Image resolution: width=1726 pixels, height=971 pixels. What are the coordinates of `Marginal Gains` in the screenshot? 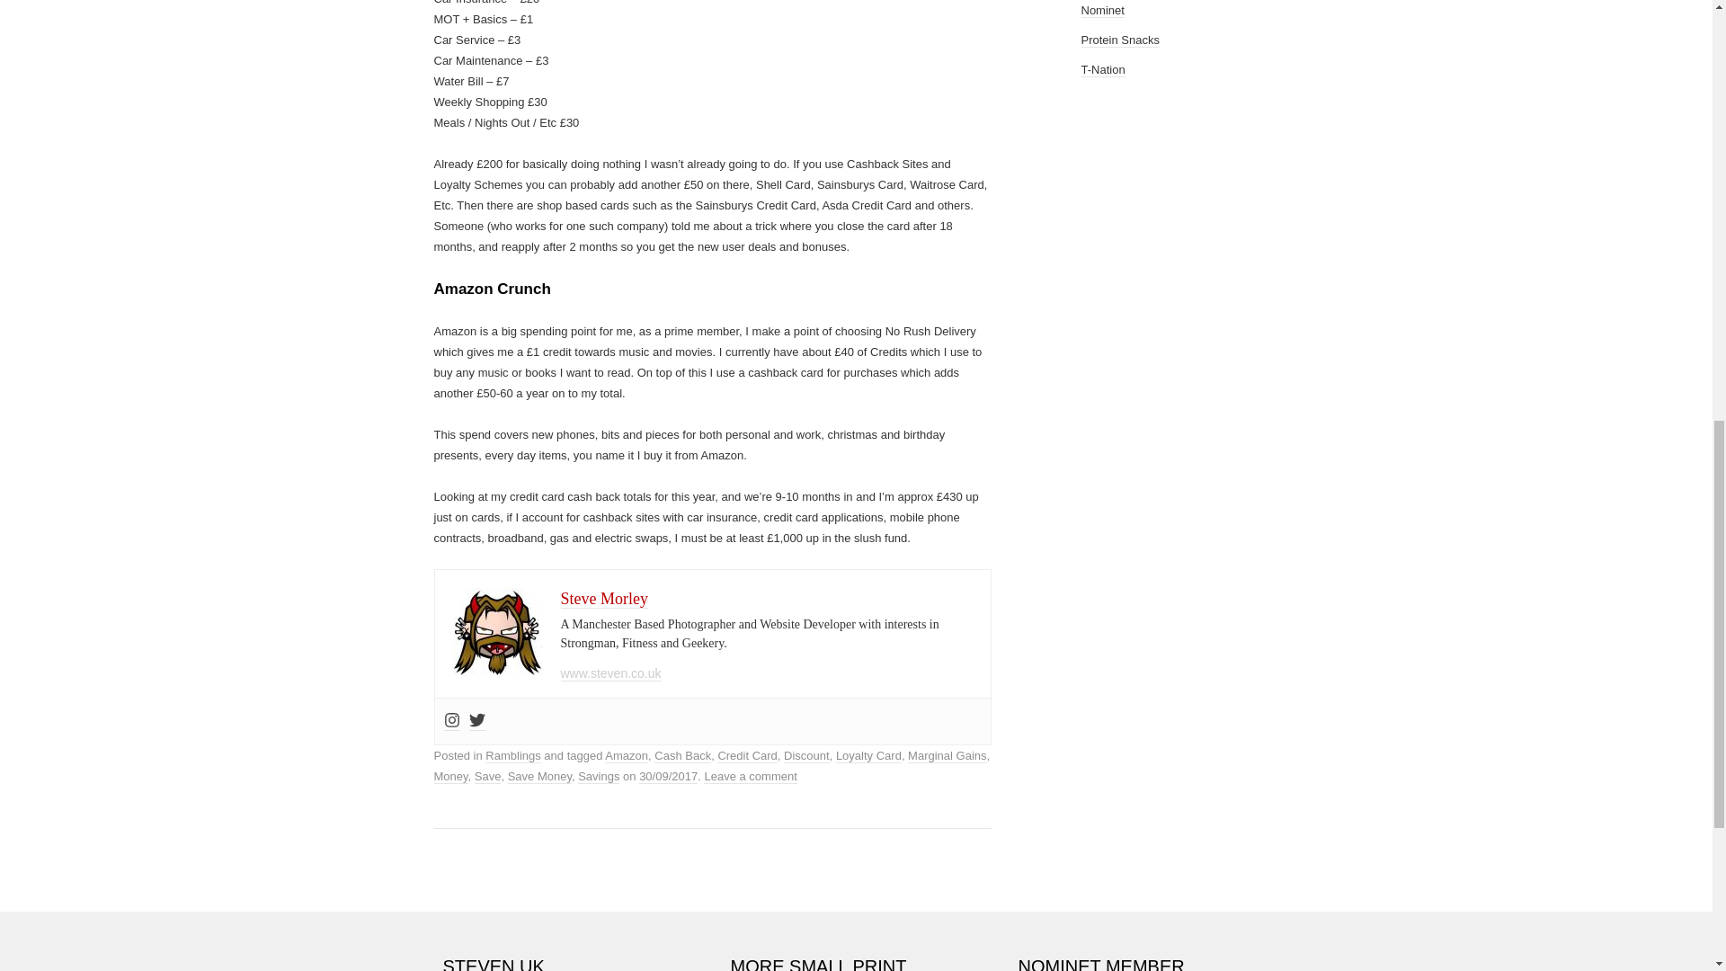 It's located at (946, 755).